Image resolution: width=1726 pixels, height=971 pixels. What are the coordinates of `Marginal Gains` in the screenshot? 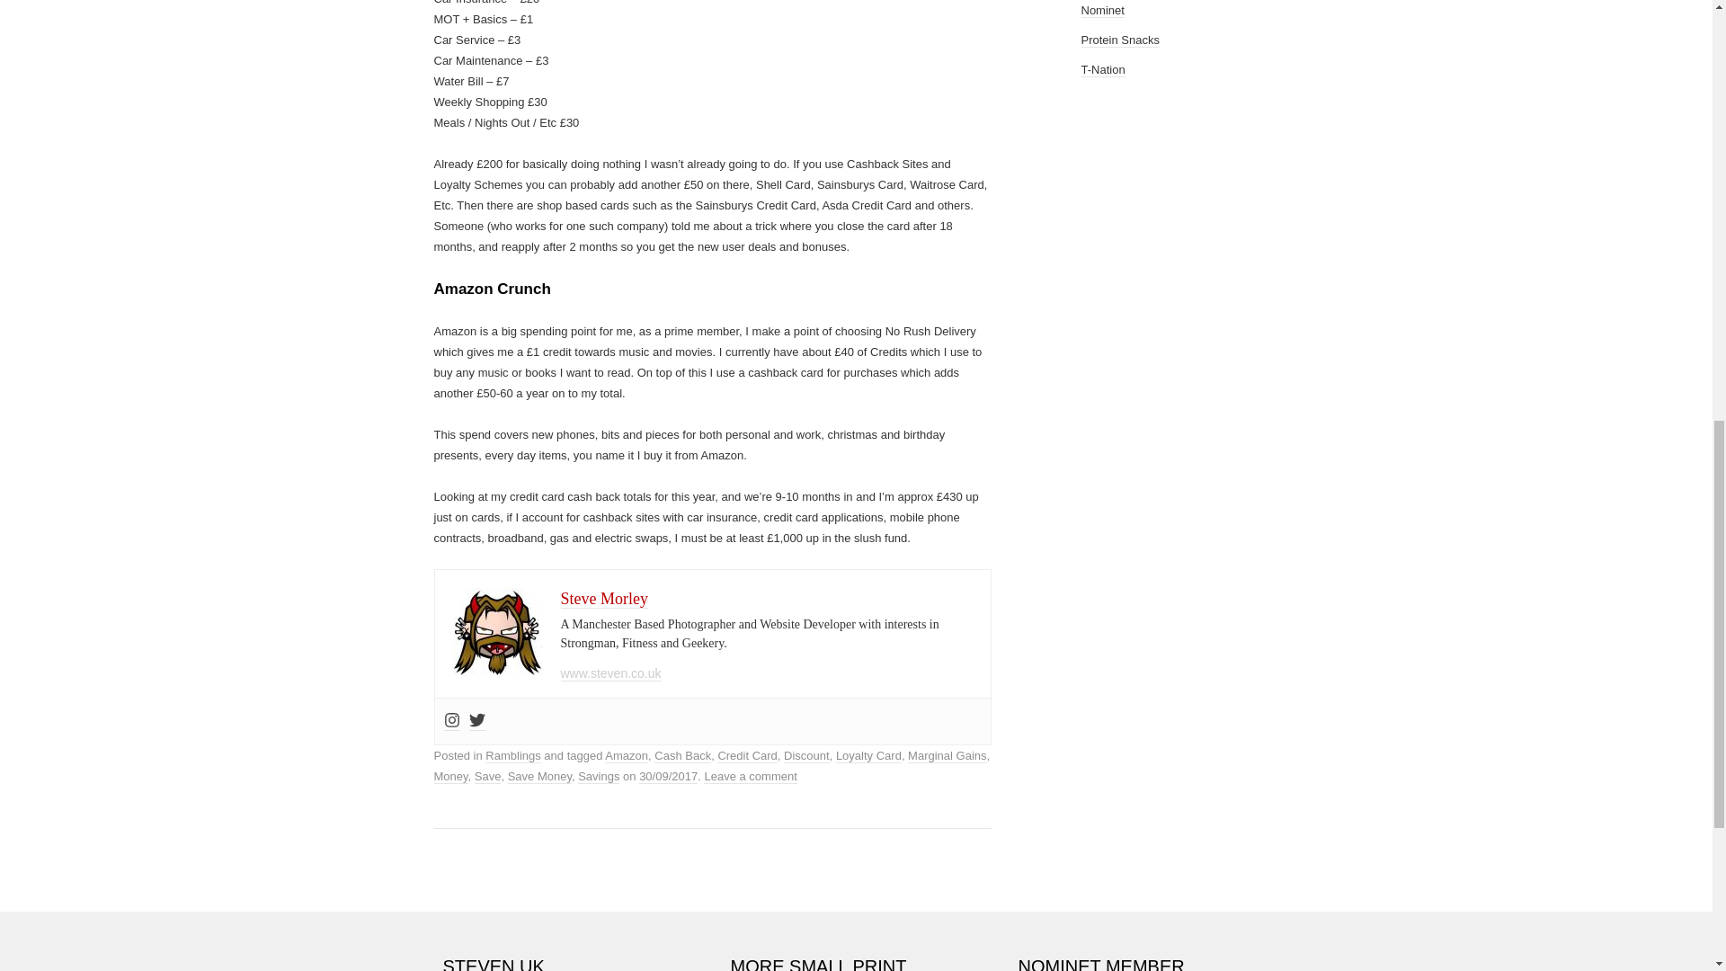 It's located at (946, 755).